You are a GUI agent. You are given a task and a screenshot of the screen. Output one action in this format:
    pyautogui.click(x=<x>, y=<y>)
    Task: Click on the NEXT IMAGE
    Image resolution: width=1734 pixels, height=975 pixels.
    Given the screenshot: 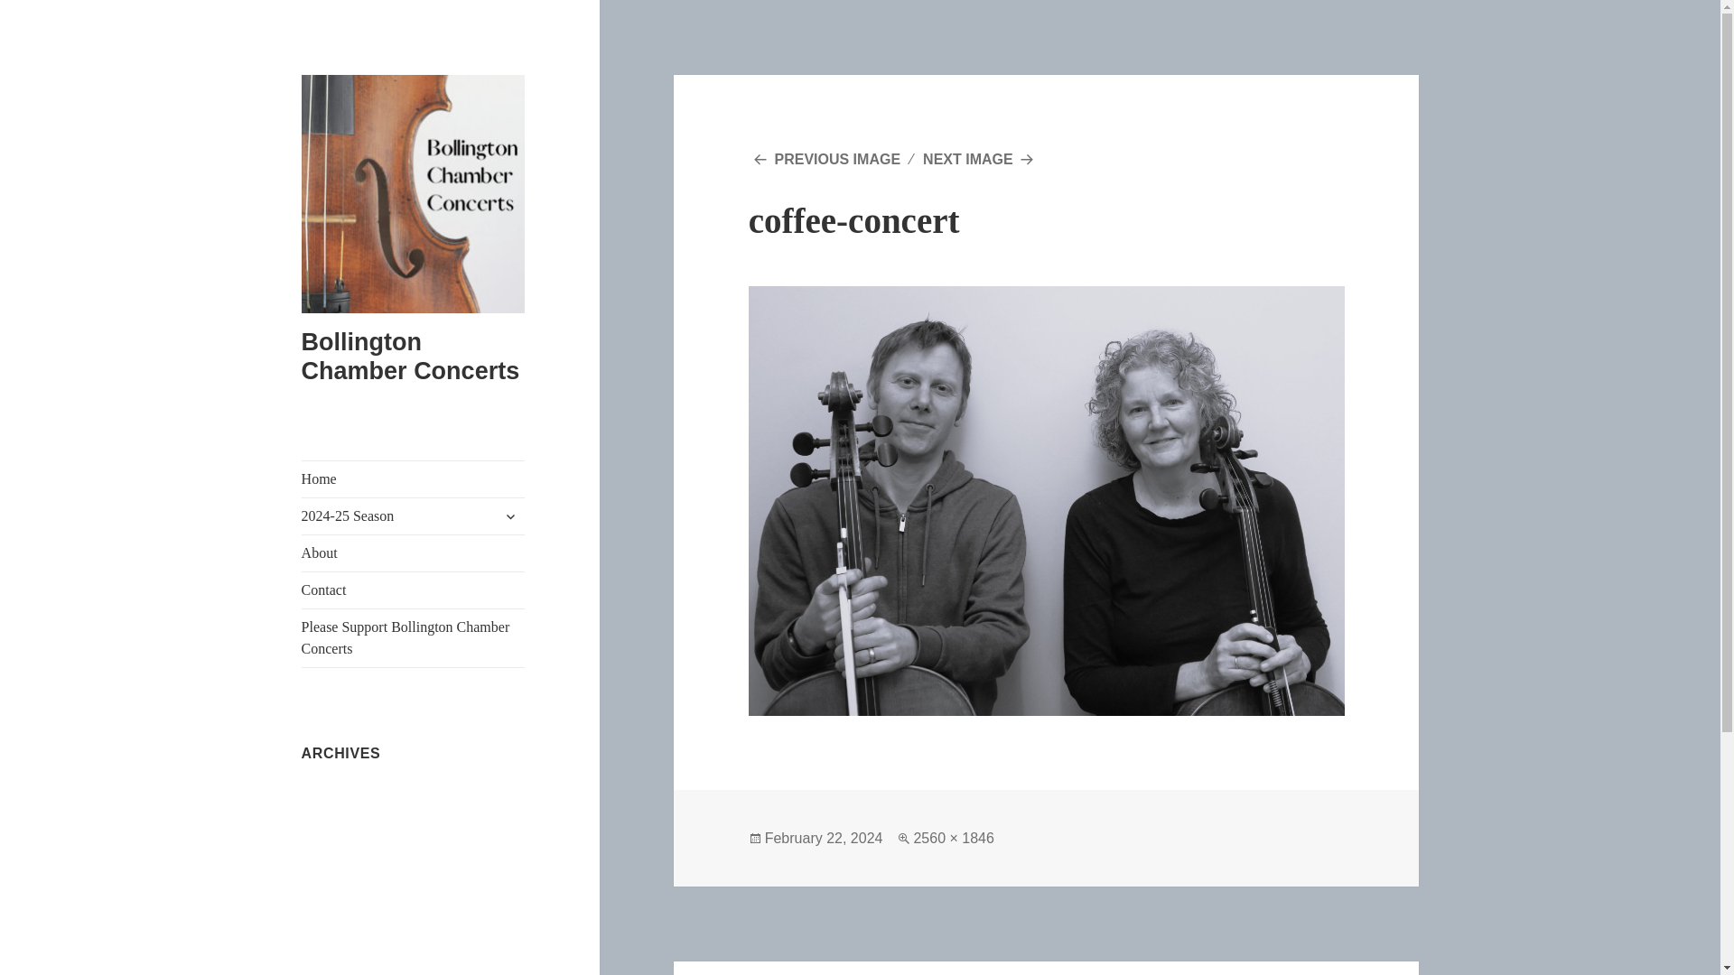 What is the action you would take?
    pyautogui.click(x=981, y=159)
    